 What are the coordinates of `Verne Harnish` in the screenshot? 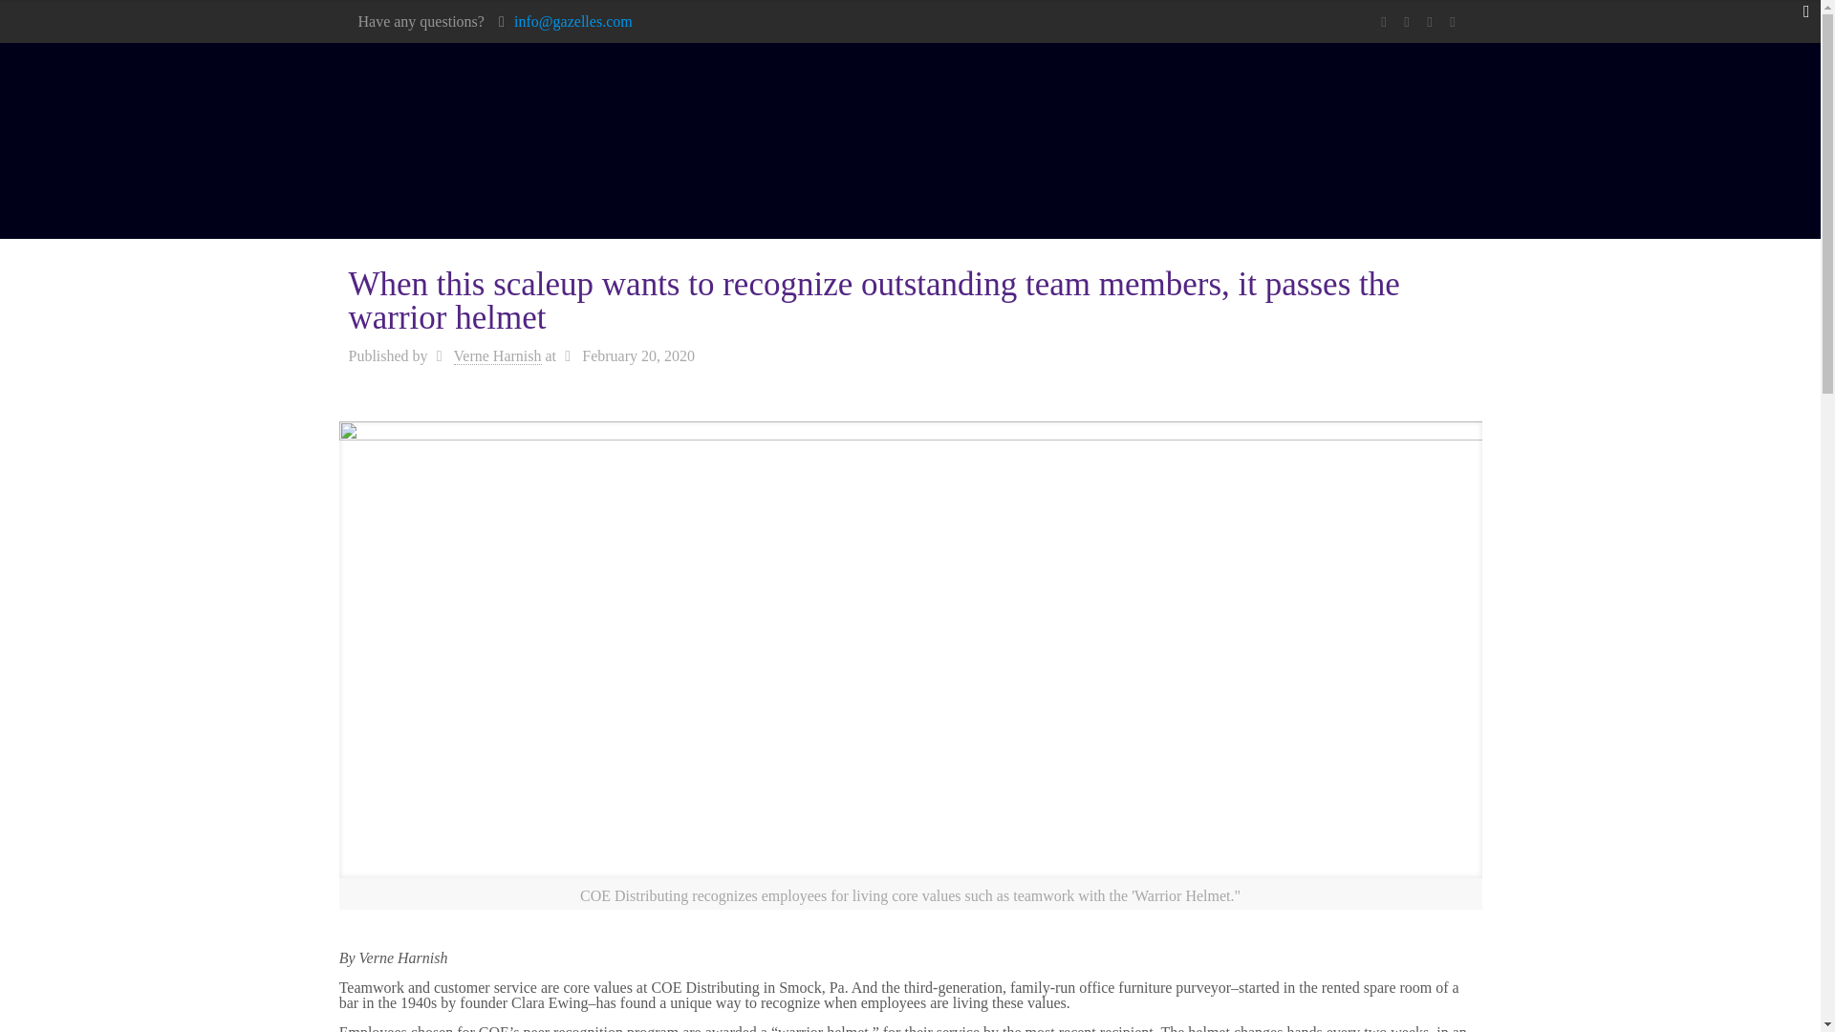 It's located at (497, 355).